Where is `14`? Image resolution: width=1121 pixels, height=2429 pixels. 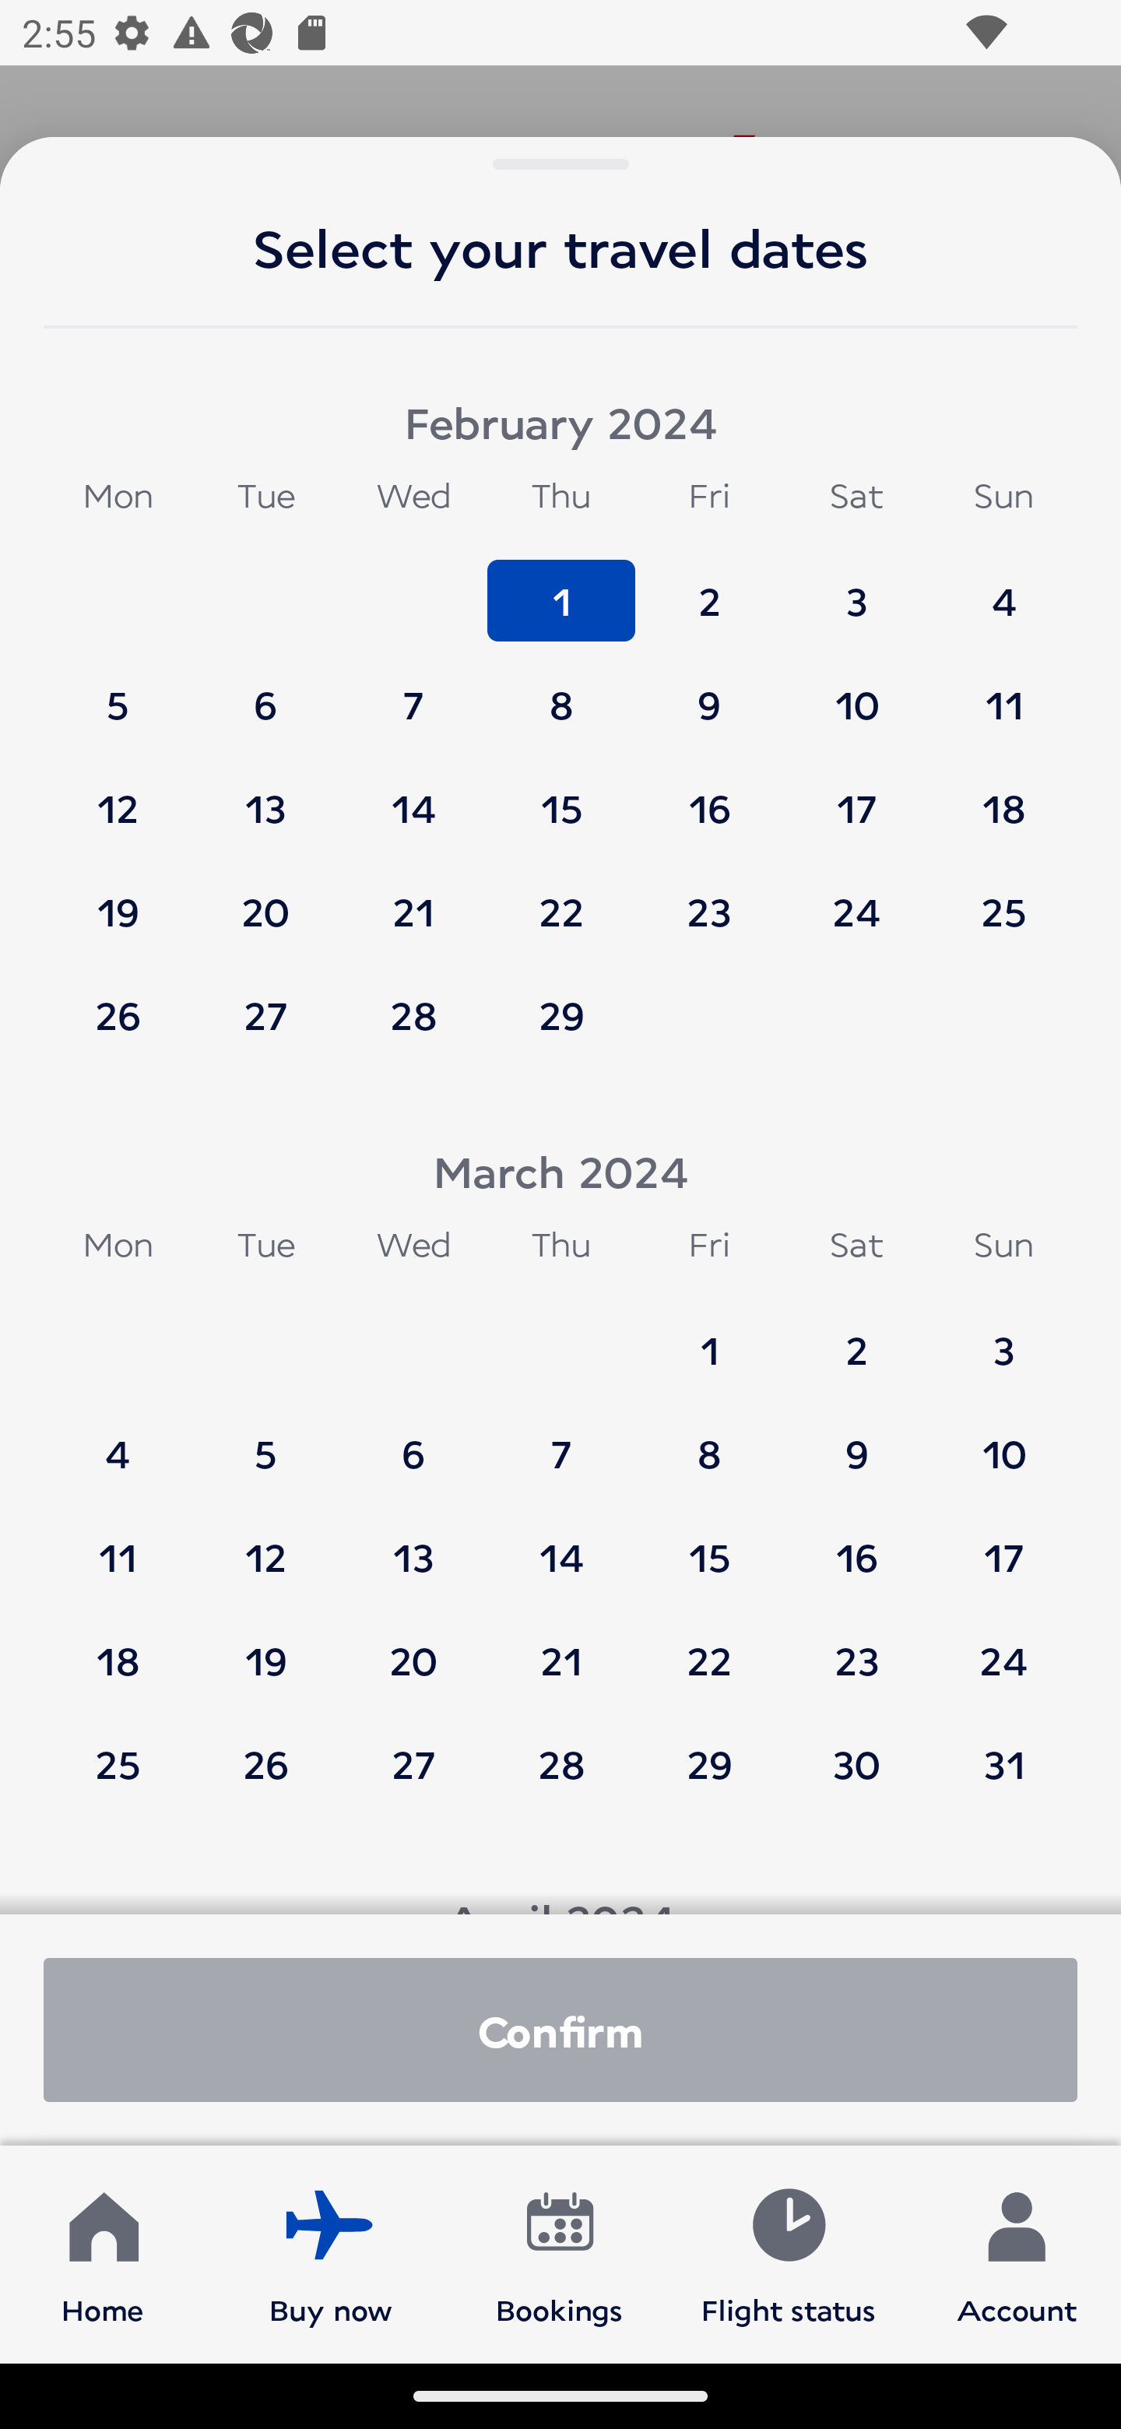
14 is located at coordinates (413, 794).